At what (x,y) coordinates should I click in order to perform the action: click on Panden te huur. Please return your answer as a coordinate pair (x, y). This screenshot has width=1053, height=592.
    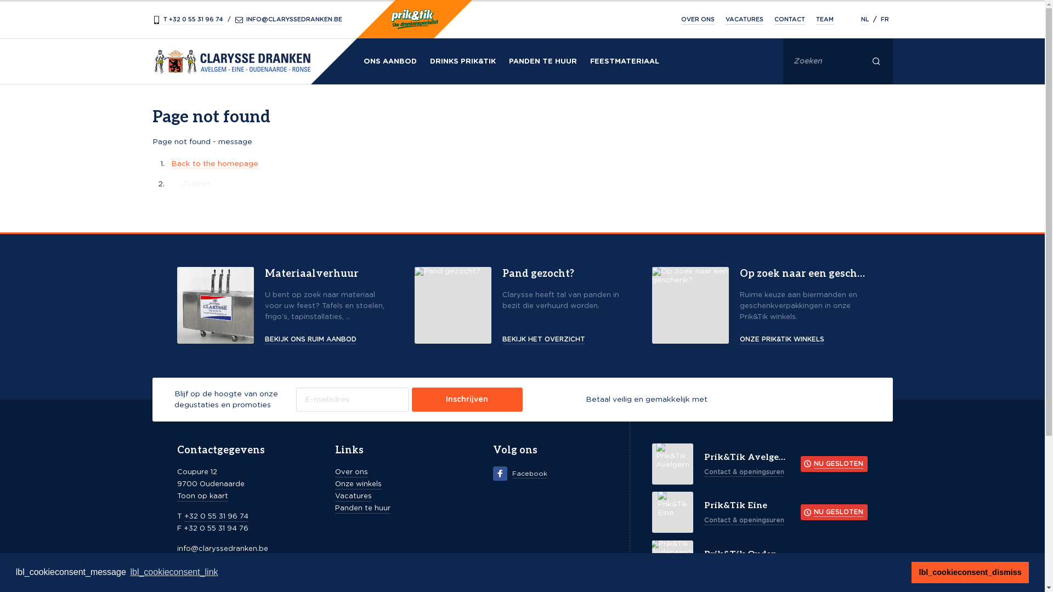
    Looking at the image, I should click on (363, 509).